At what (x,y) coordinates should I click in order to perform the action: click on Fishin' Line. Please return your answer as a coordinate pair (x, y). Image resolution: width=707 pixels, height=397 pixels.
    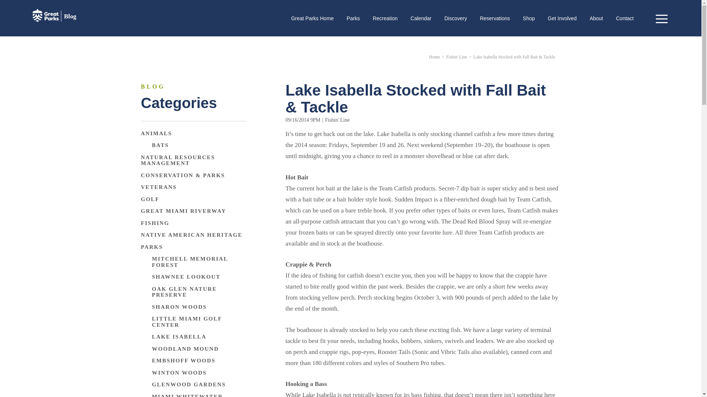
    Looking at the image, I should click on (457, 57).